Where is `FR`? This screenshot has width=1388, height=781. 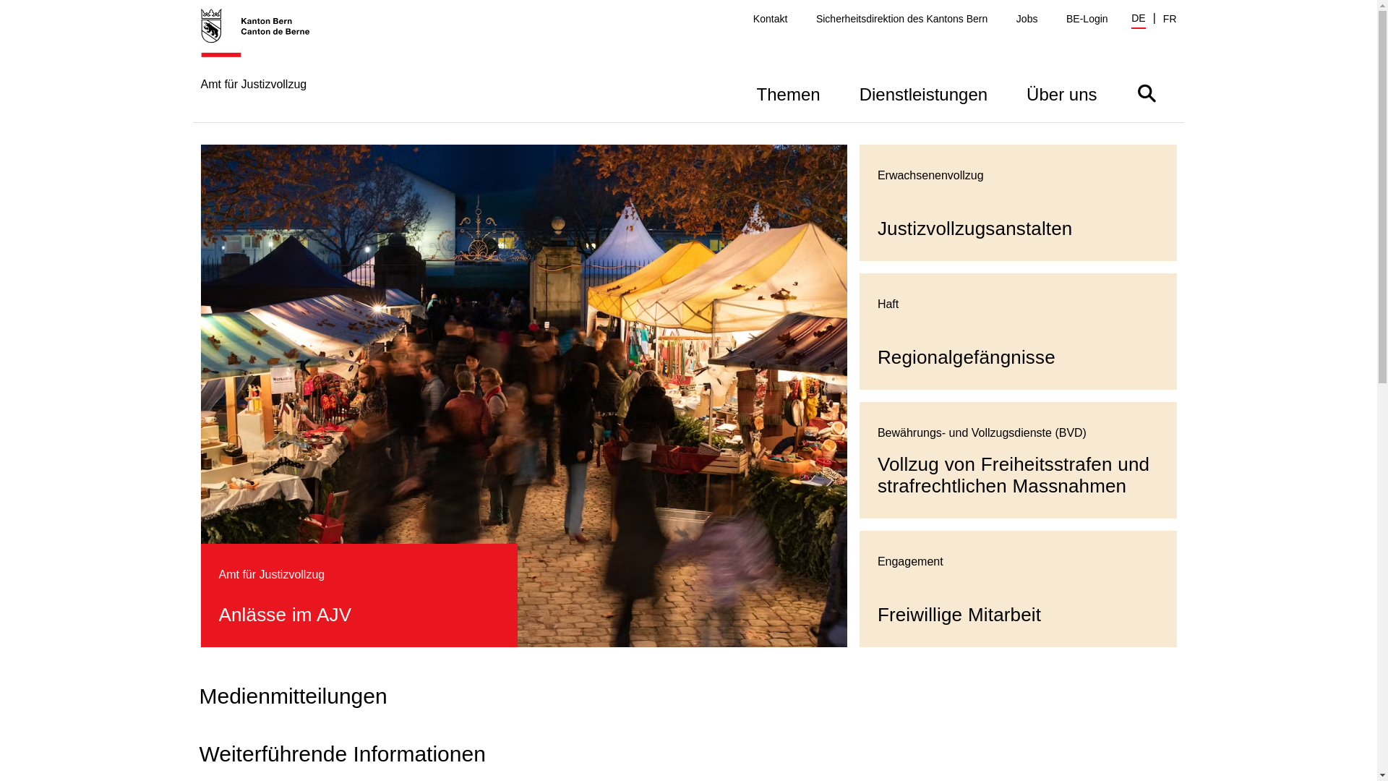 FR is located at coordinates (1170, 19).